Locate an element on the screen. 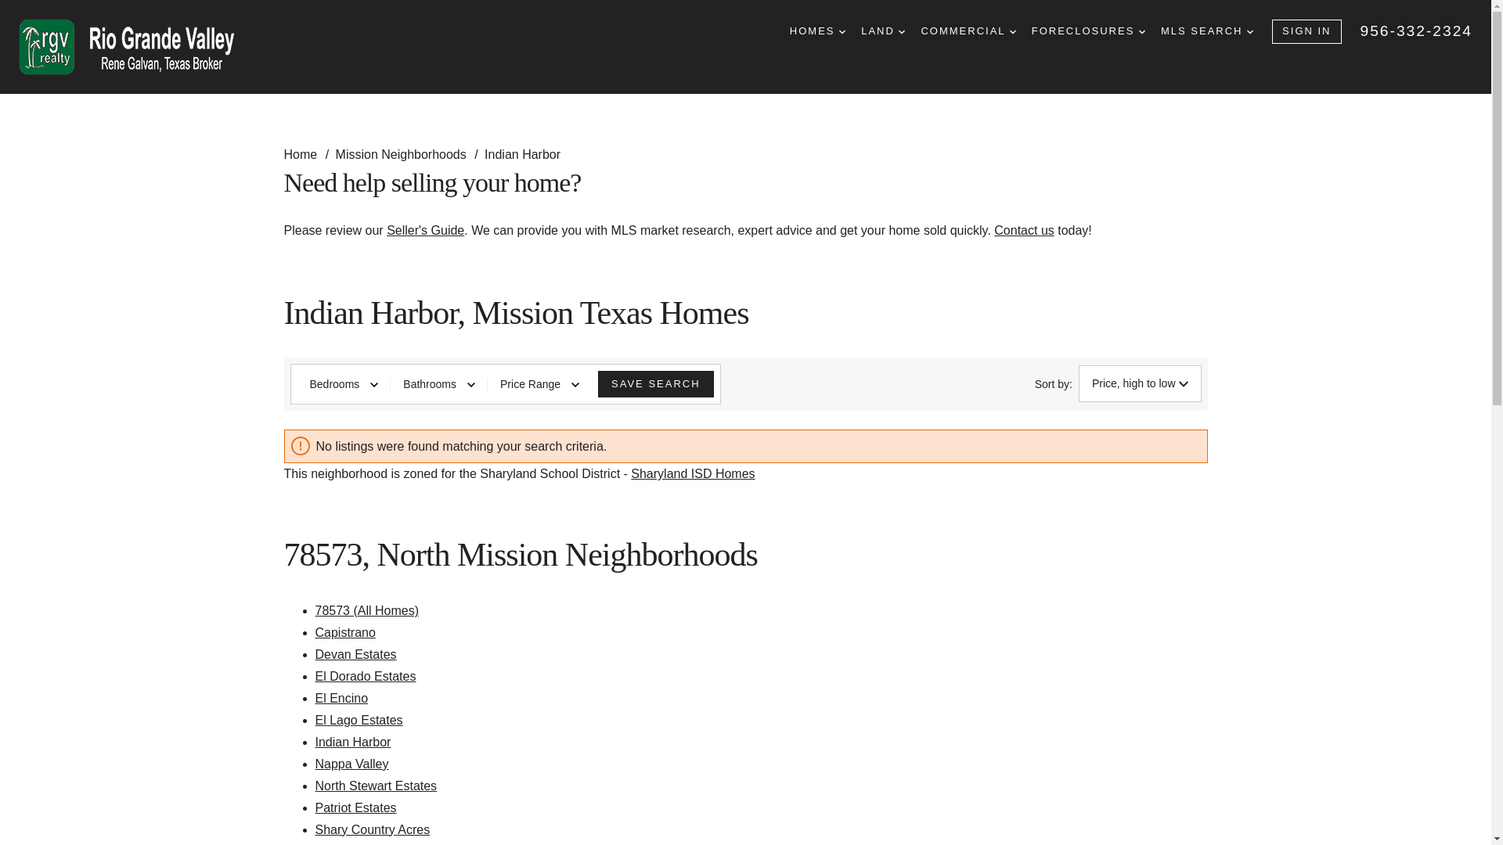  DROPDOWN ARROW is located at coordinates (1013, 31).